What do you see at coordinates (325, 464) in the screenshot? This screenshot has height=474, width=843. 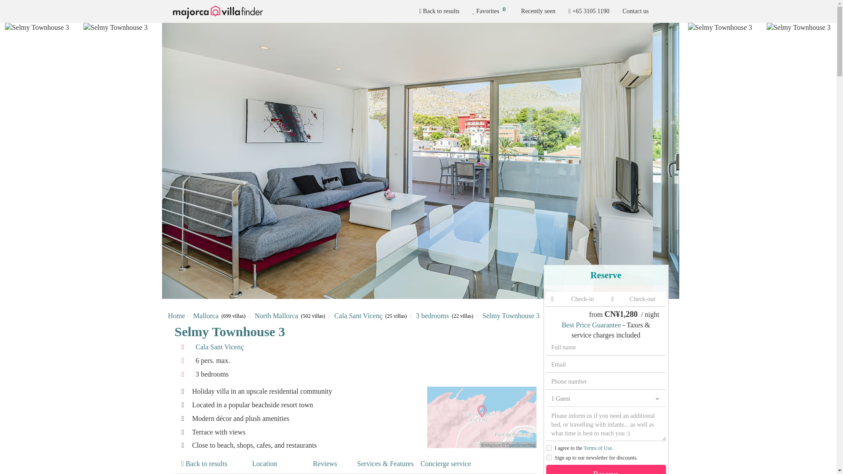 I see `Reviews` at bounding box center [325, 464].